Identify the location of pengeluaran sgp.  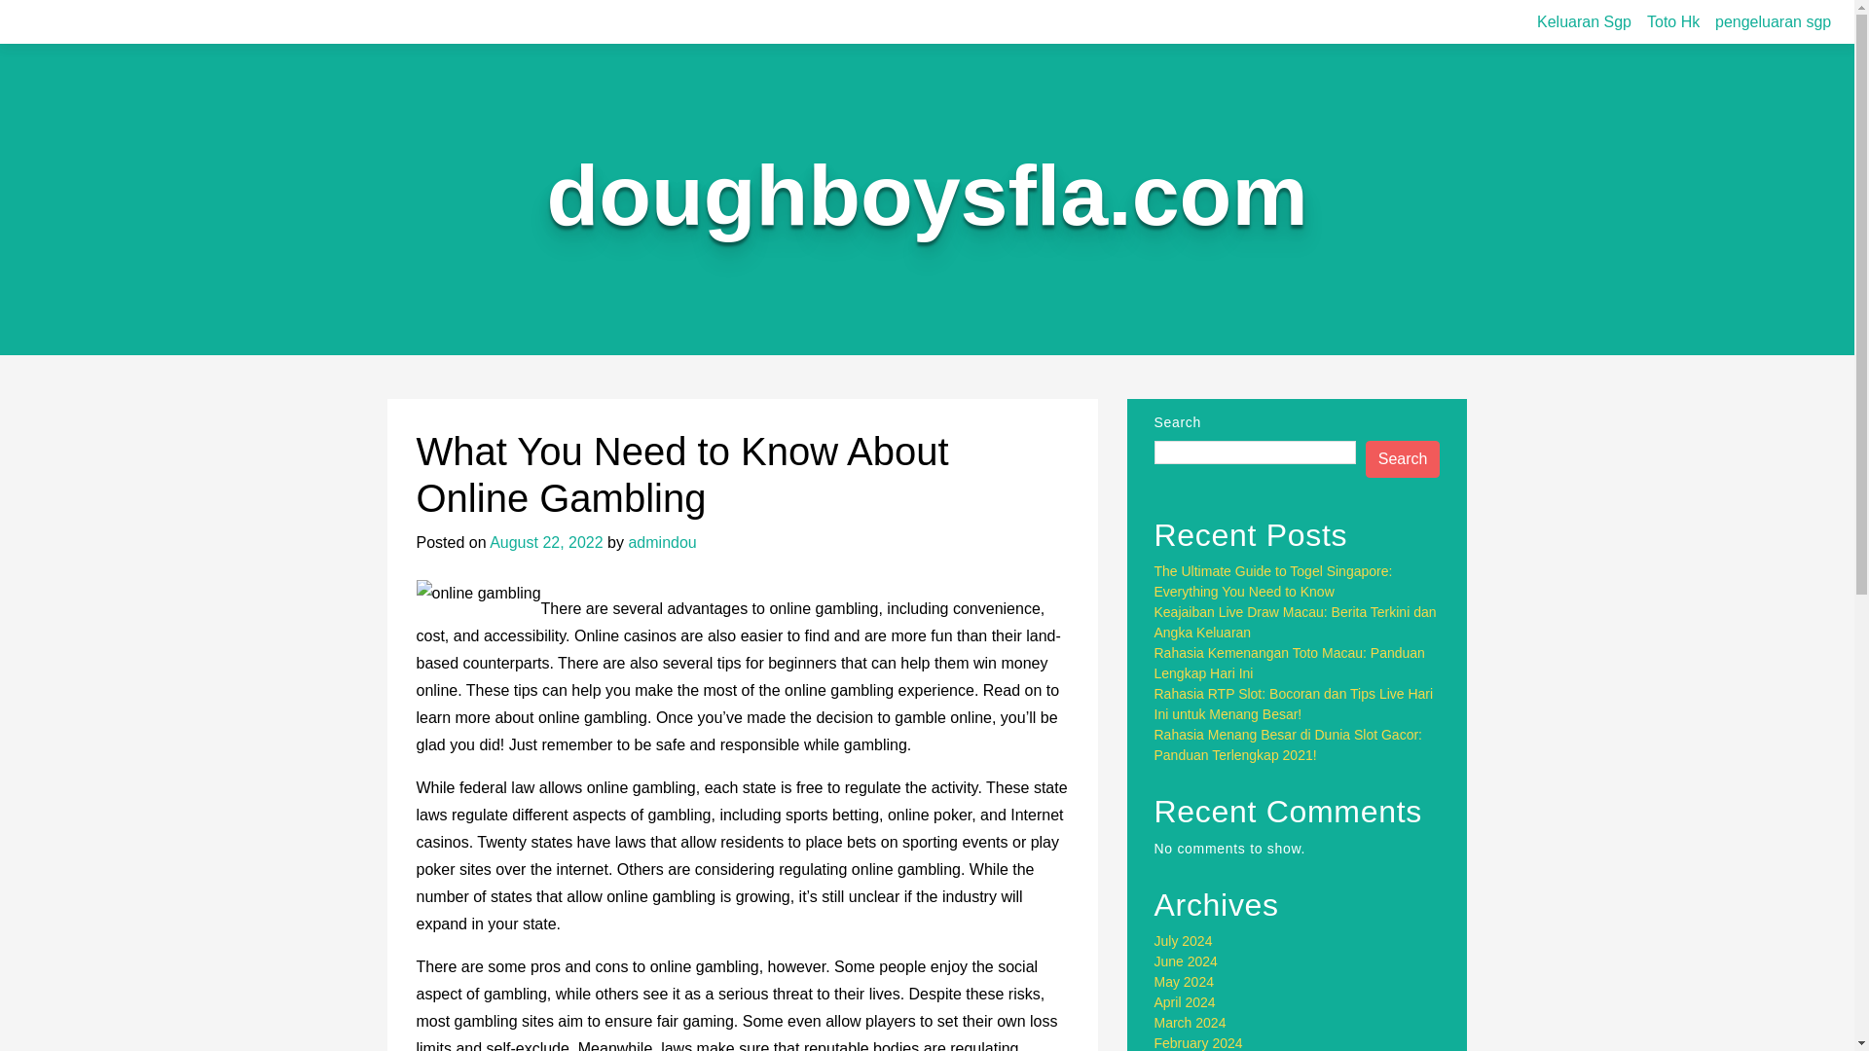
(1774, 21).